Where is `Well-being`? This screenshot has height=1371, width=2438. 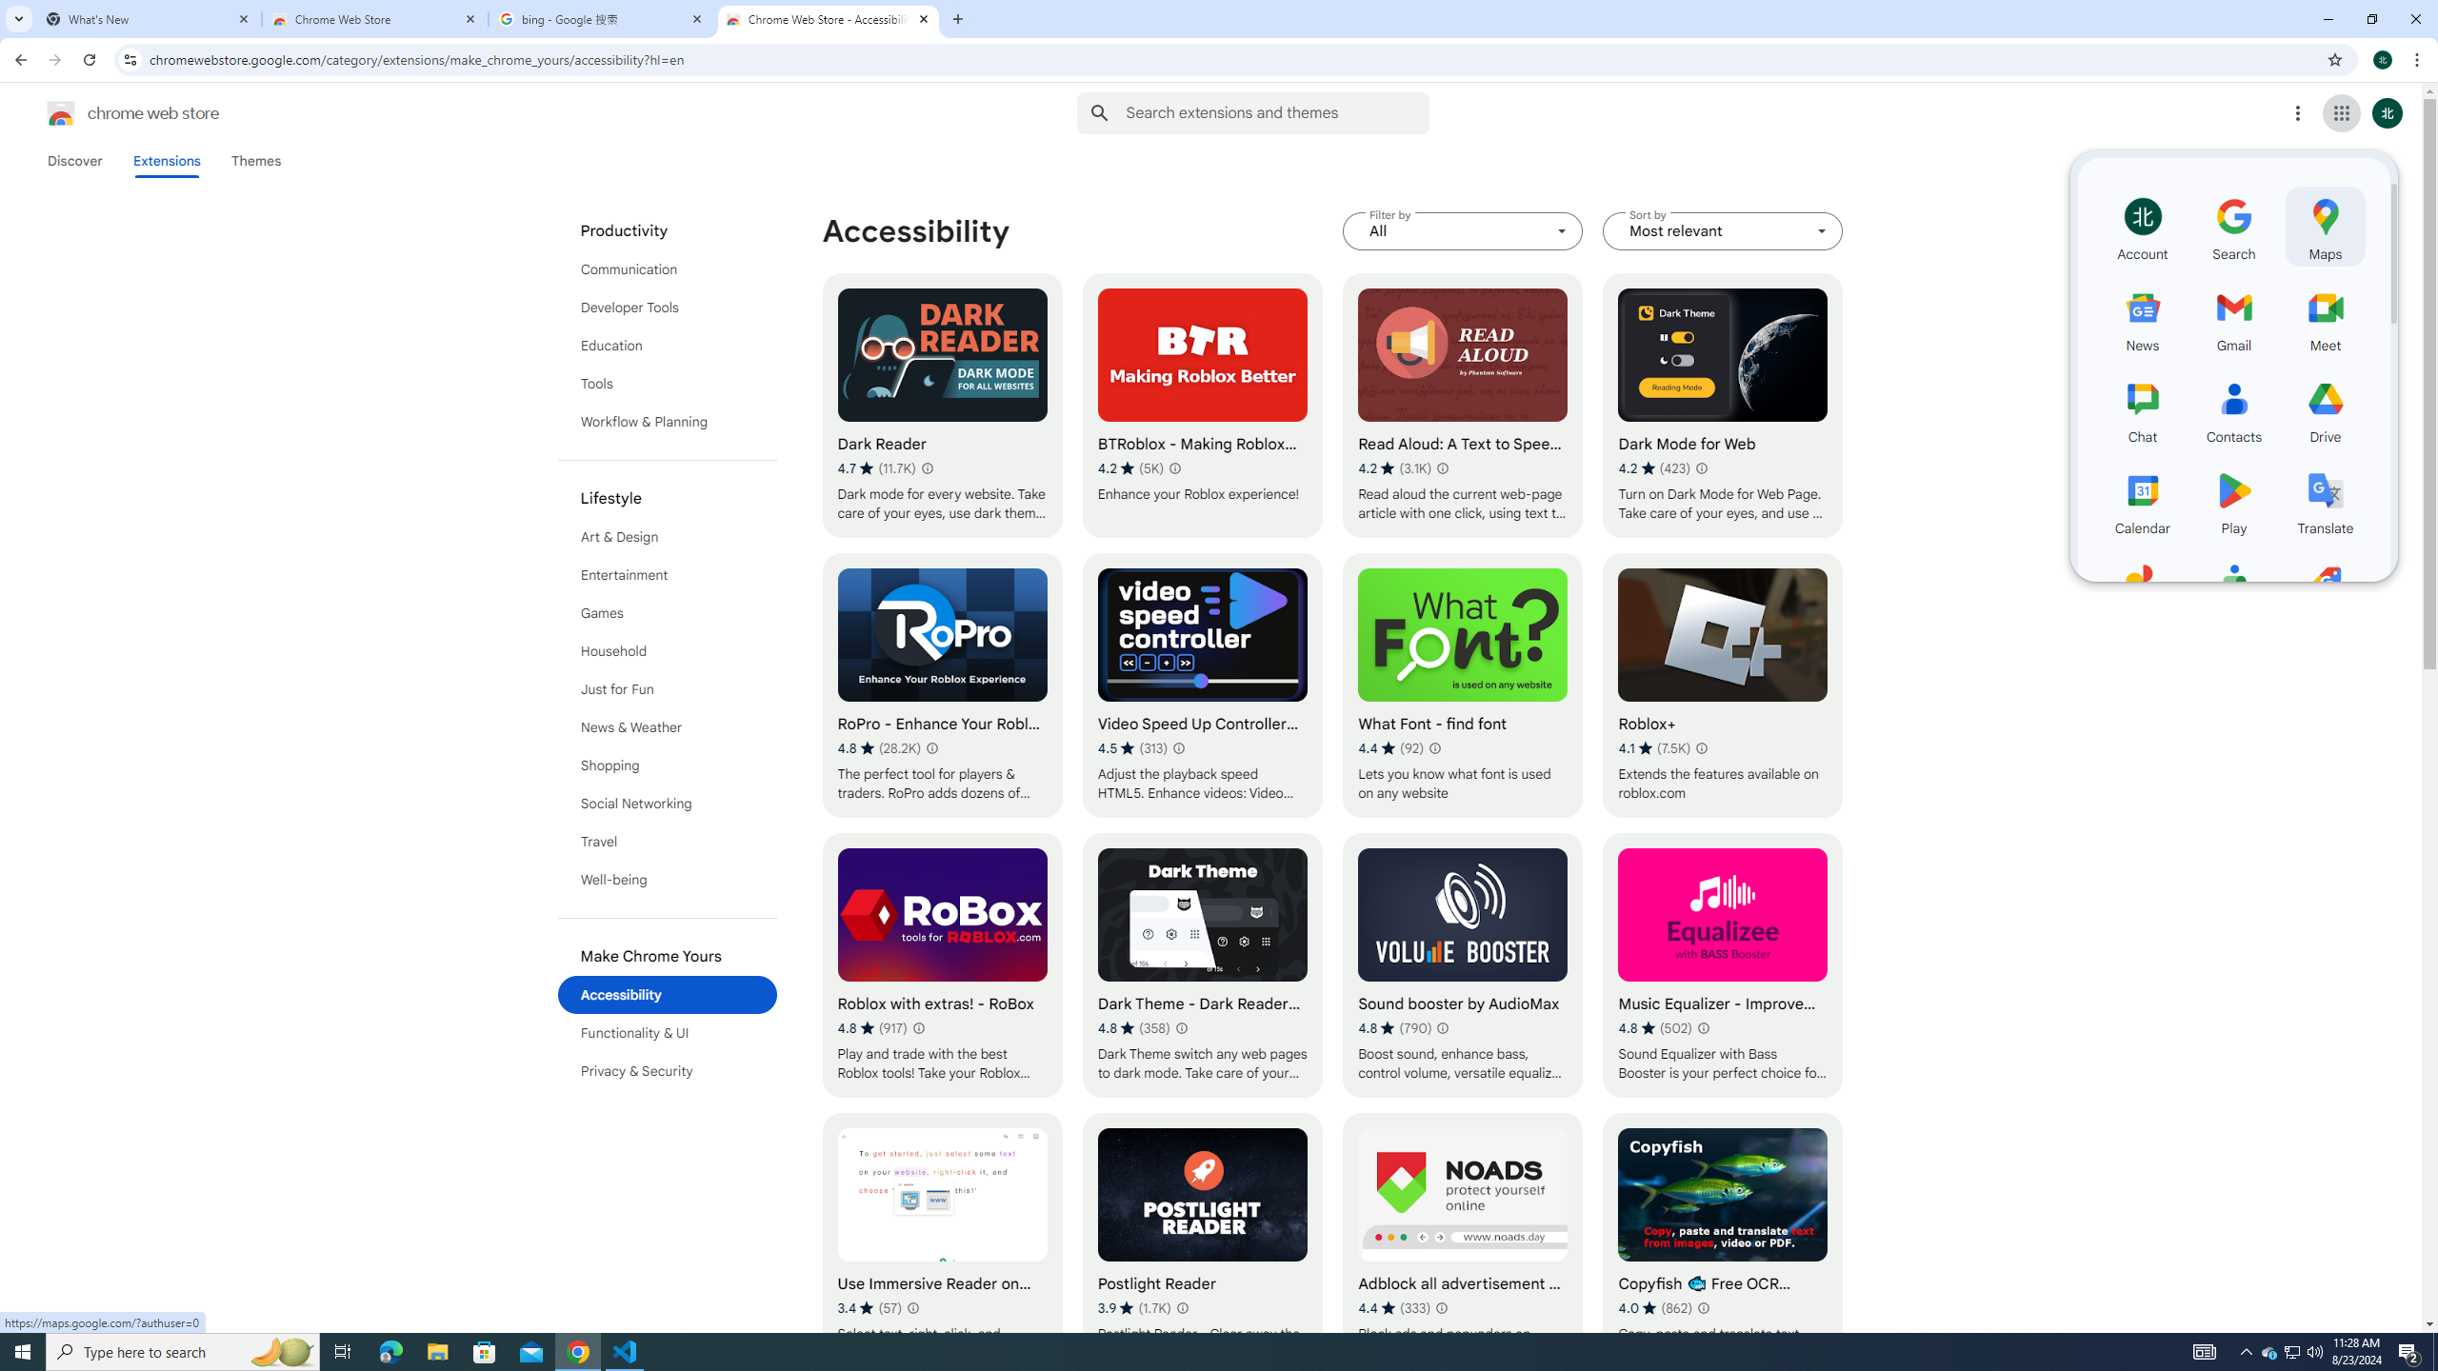
Well-being is located at coordinates (668, 880).